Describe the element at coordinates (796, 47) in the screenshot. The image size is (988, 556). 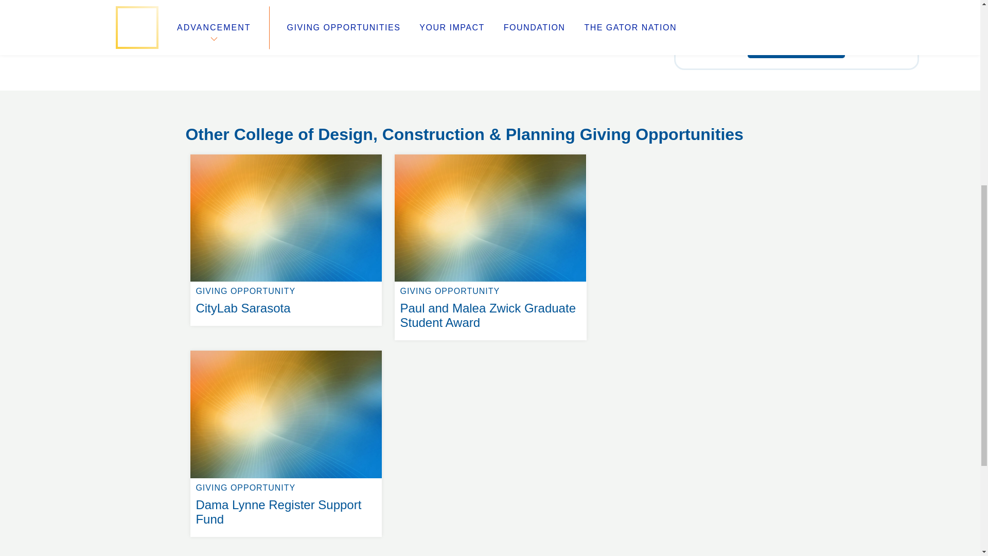
I see `Advancement Toolkit` at that location.